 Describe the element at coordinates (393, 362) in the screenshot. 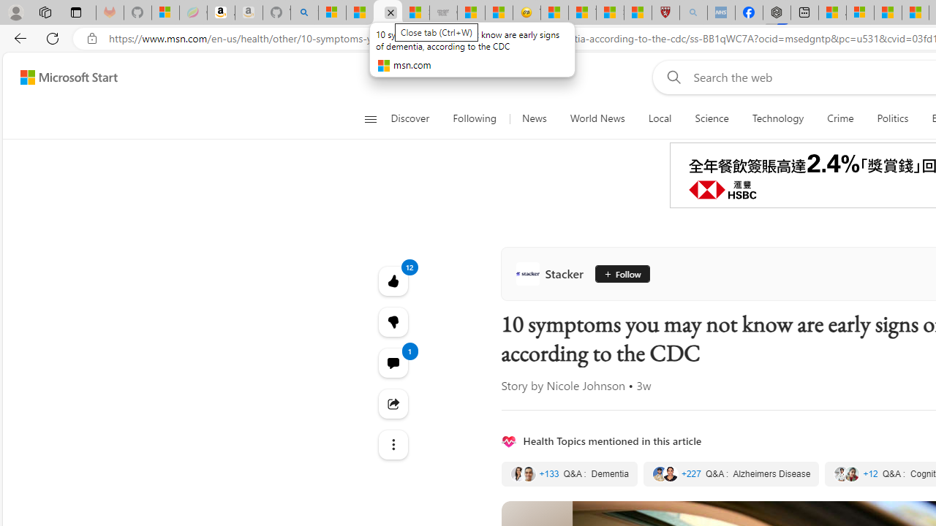

I see `View comments 1 Comment` at that location.